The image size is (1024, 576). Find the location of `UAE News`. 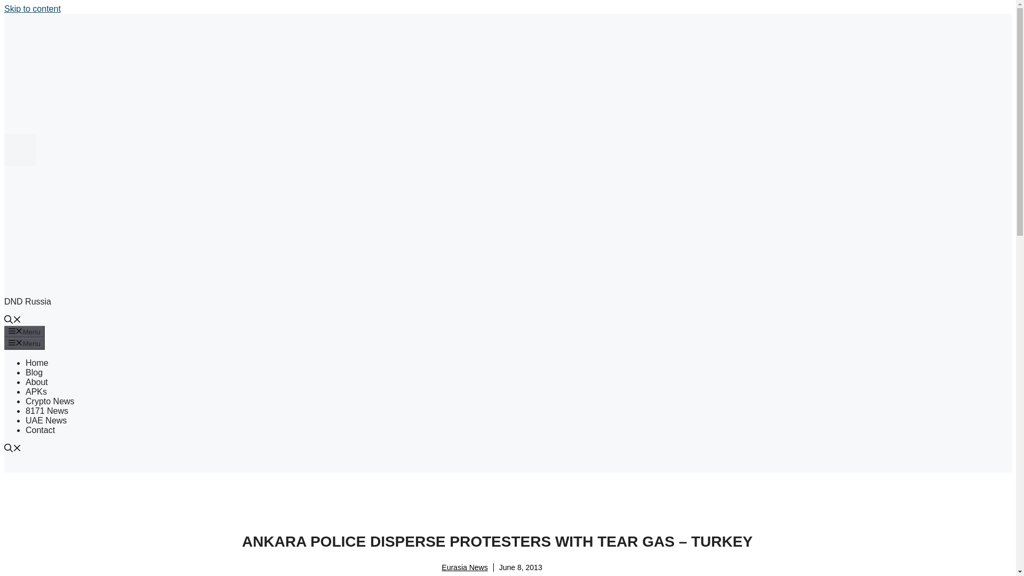

UAE News is located at coordinates (46, 420).